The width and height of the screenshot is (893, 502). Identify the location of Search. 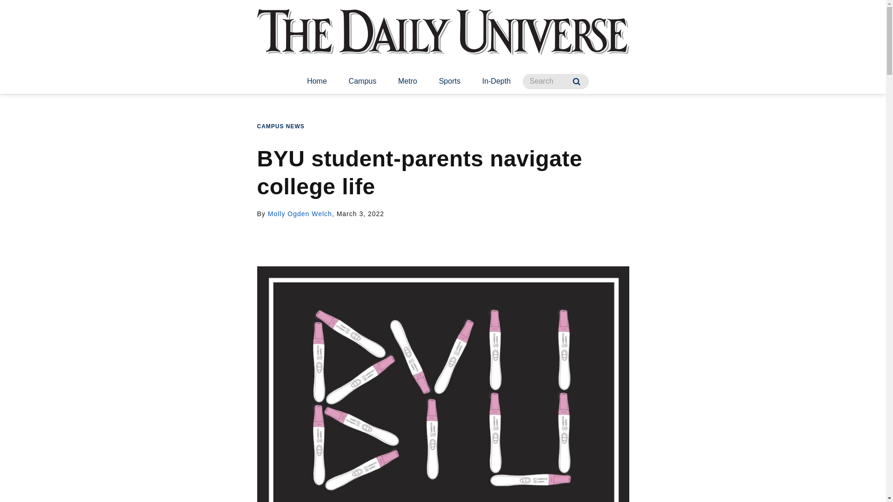
(576, 81).